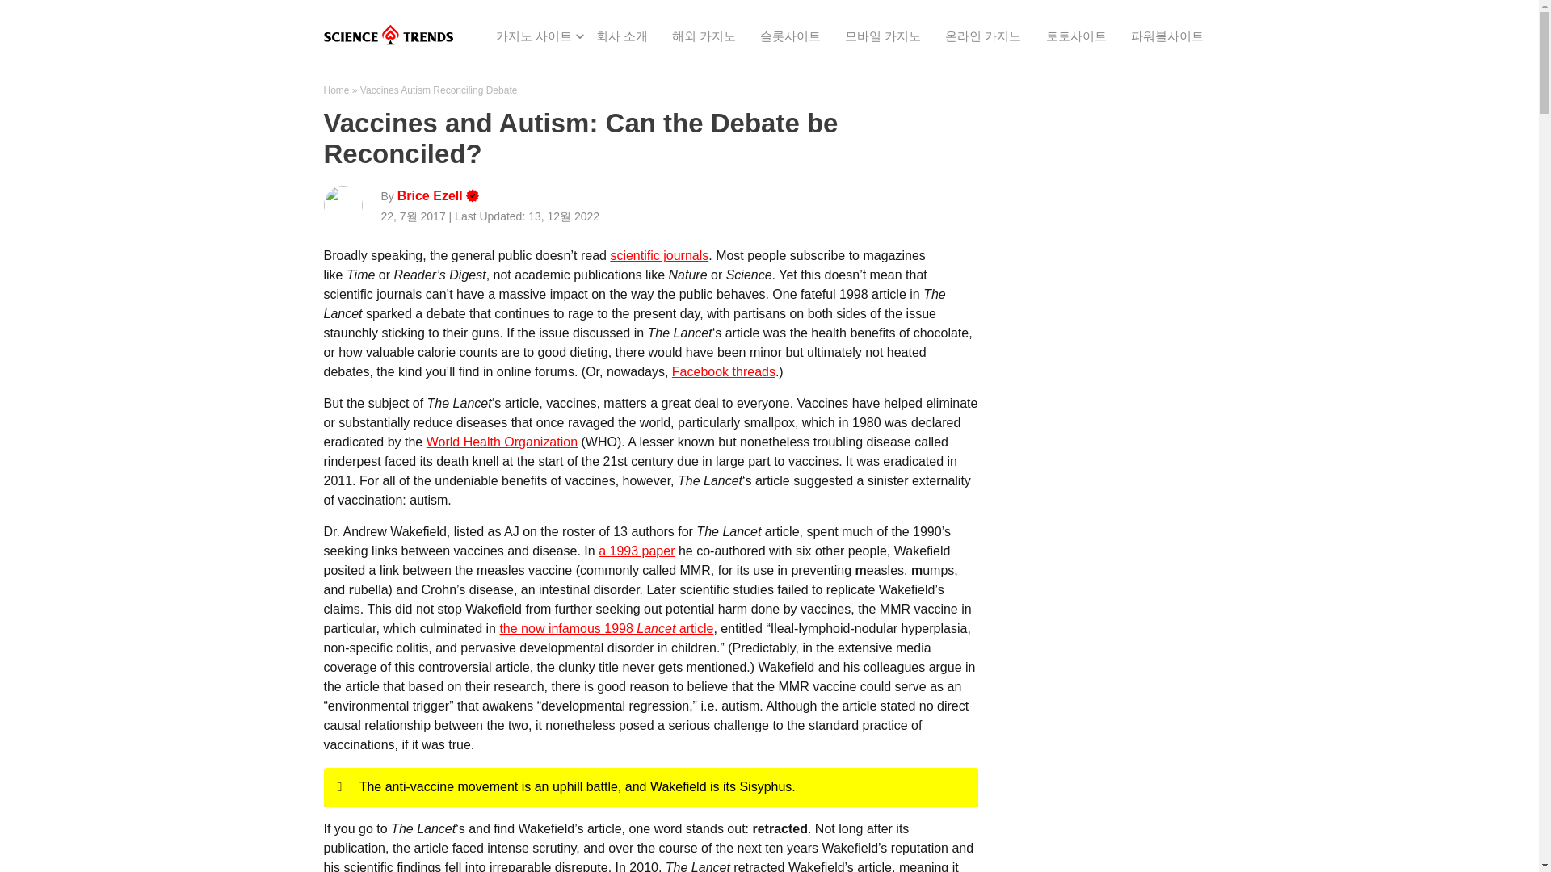 This screenshot has height=872, width=1551. What do you see at coordinates (336, 90) in the screenshot?
I see `Home` at bounding box center [336, 90].